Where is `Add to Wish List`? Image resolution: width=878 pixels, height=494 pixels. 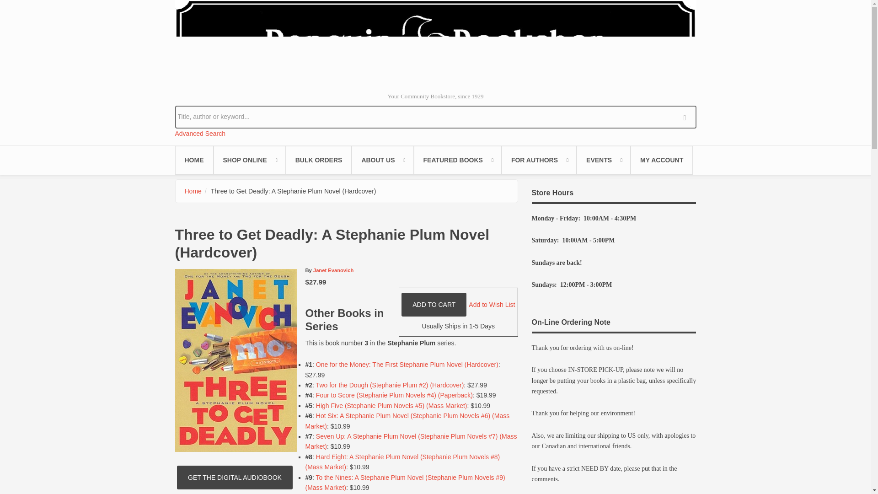 Add to Wish List is located at coordinates (492, 304).